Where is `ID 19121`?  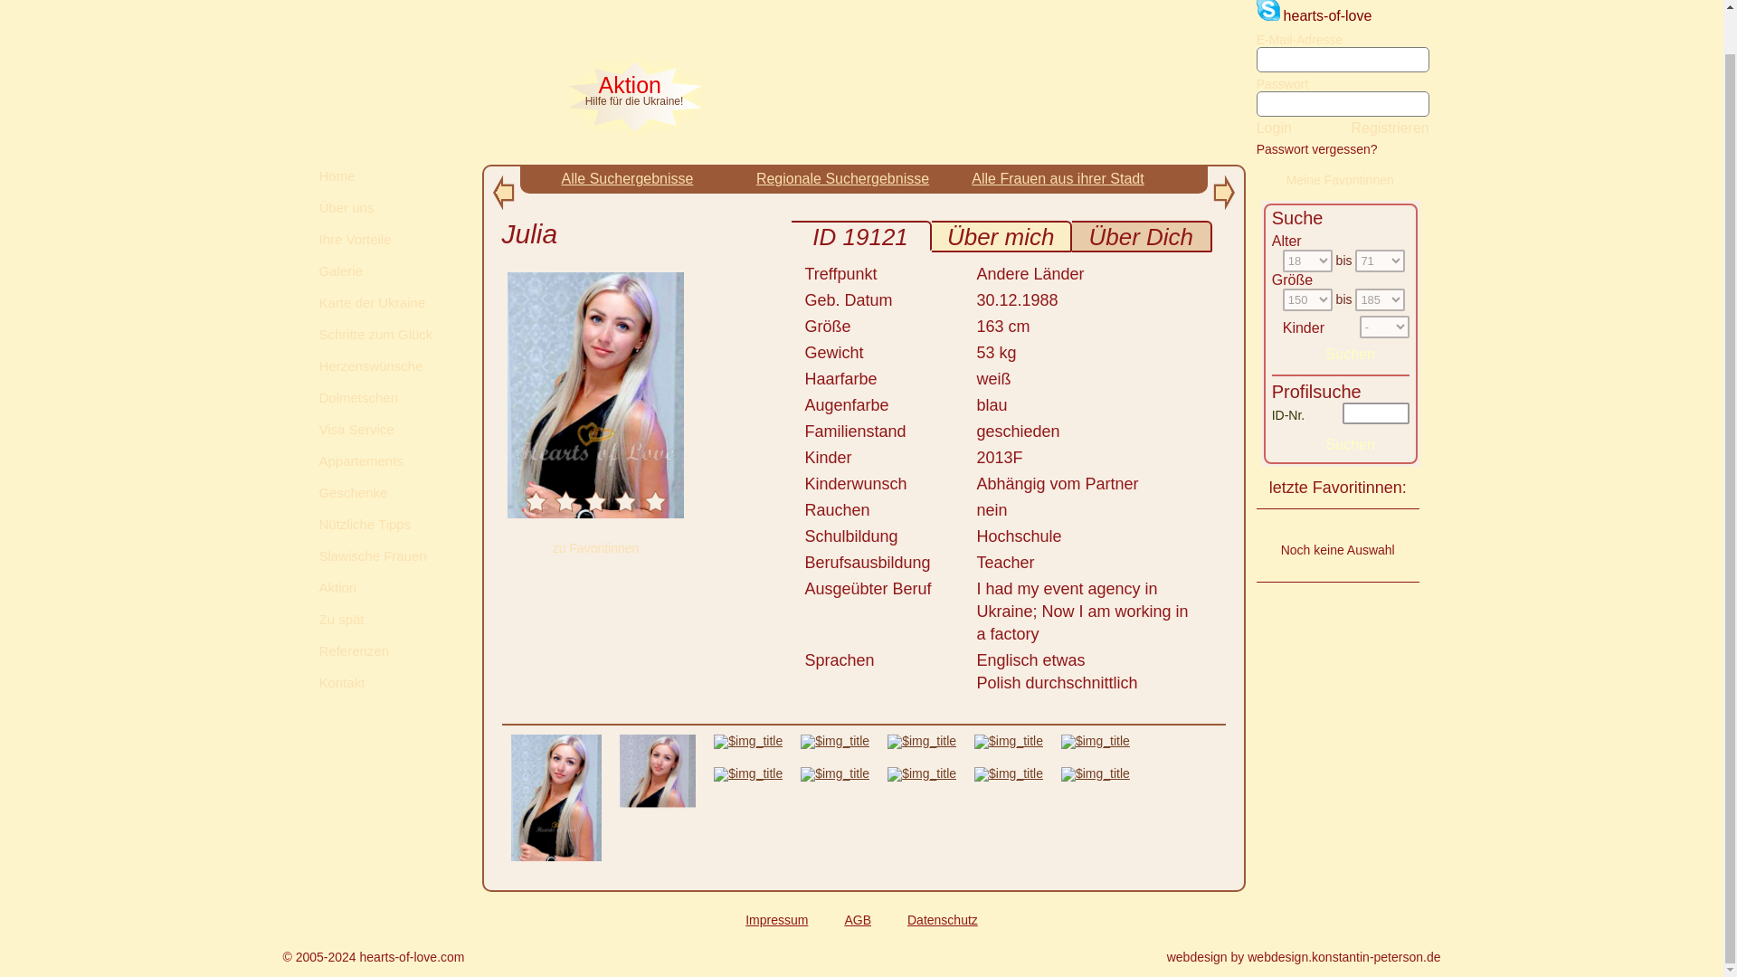
ID 19121 is located at coordinates (860, 237).